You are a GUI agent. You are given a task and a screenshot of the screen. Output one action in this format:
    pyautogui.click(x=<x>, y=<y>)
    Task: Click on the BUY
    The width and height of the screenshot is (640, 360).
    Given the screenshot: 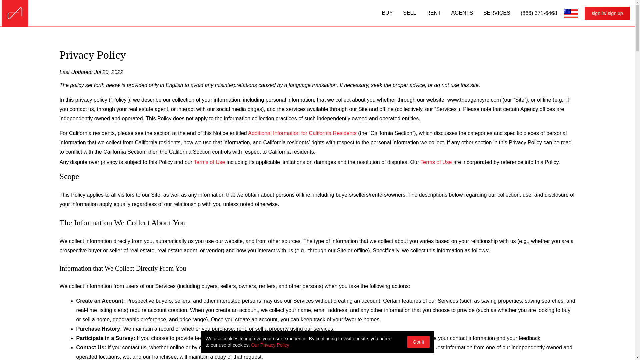 What is the action you would take?
    pyautogui.click(x=387, y=13)
    